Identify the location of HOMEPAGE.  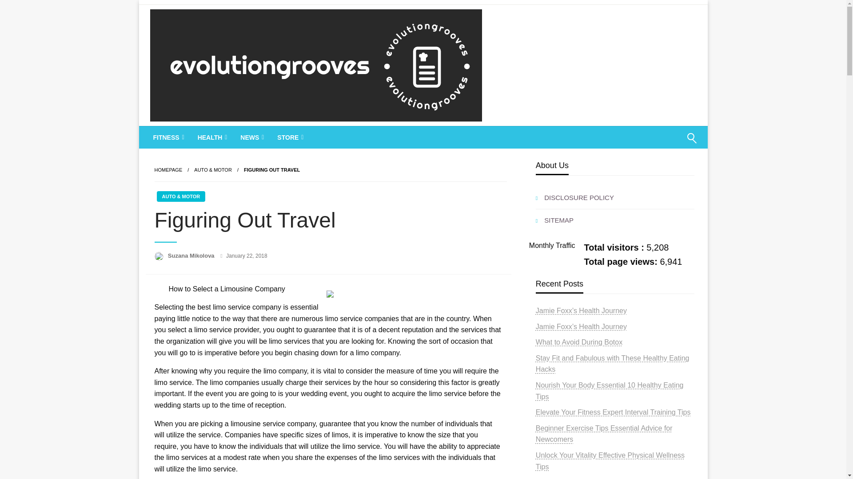
(168, 169).